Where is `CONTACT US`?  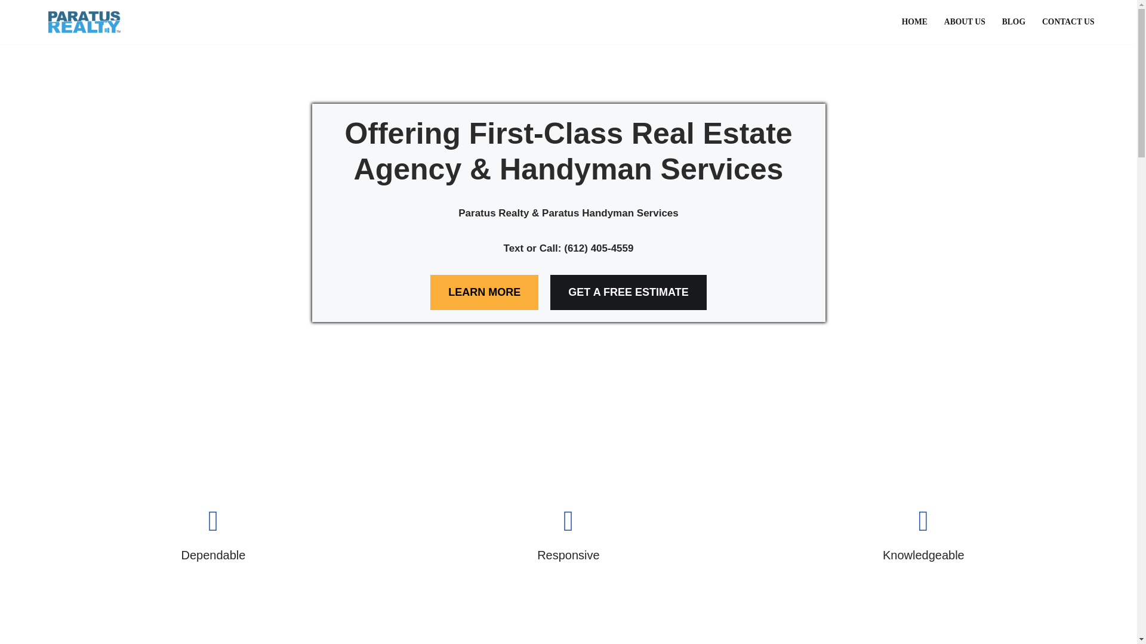
CONTACT US is located at coordinates (1068, 21).